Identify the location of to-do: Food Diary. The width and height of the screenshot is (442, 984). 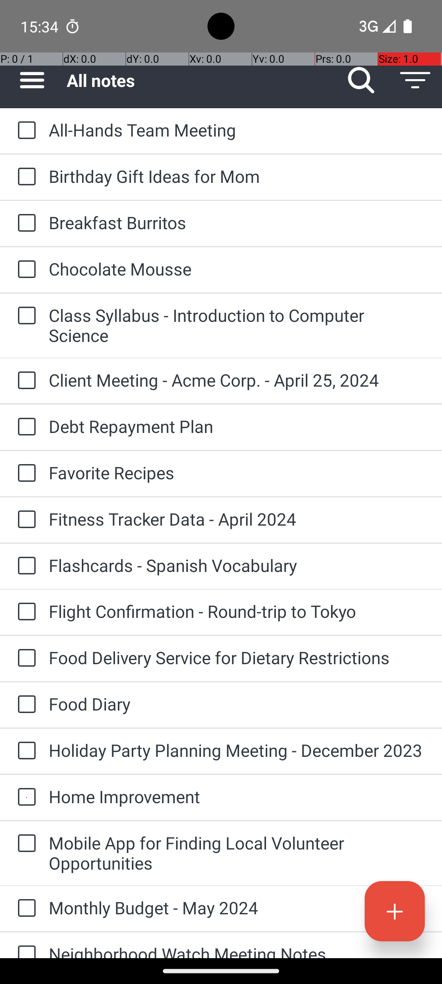
(25, 705).